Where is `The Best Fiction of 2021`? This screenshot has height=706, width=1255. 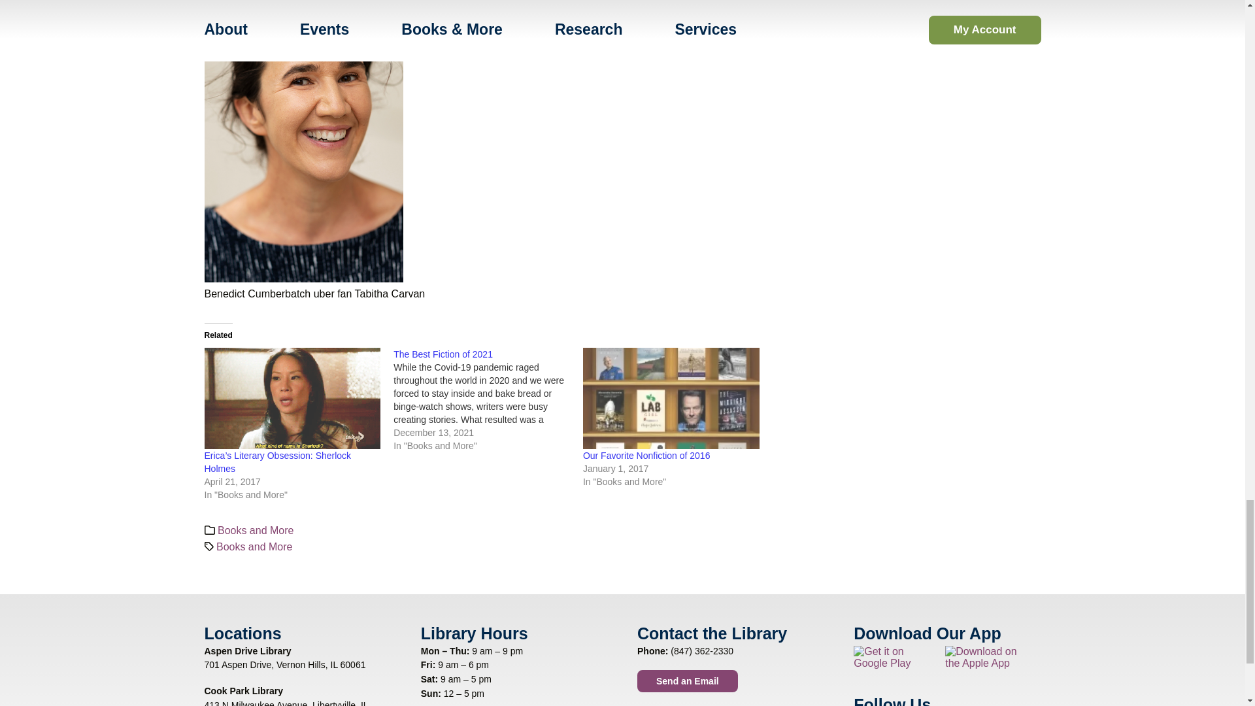 The Best Fiction of 2021 is located at coordinates (443, 354).